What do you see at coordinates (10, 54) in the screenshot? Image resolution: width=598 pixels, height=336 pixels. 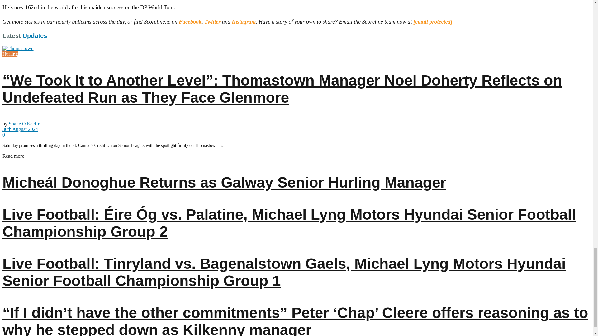 I see `Hurling` at bounding box center [10, 54].